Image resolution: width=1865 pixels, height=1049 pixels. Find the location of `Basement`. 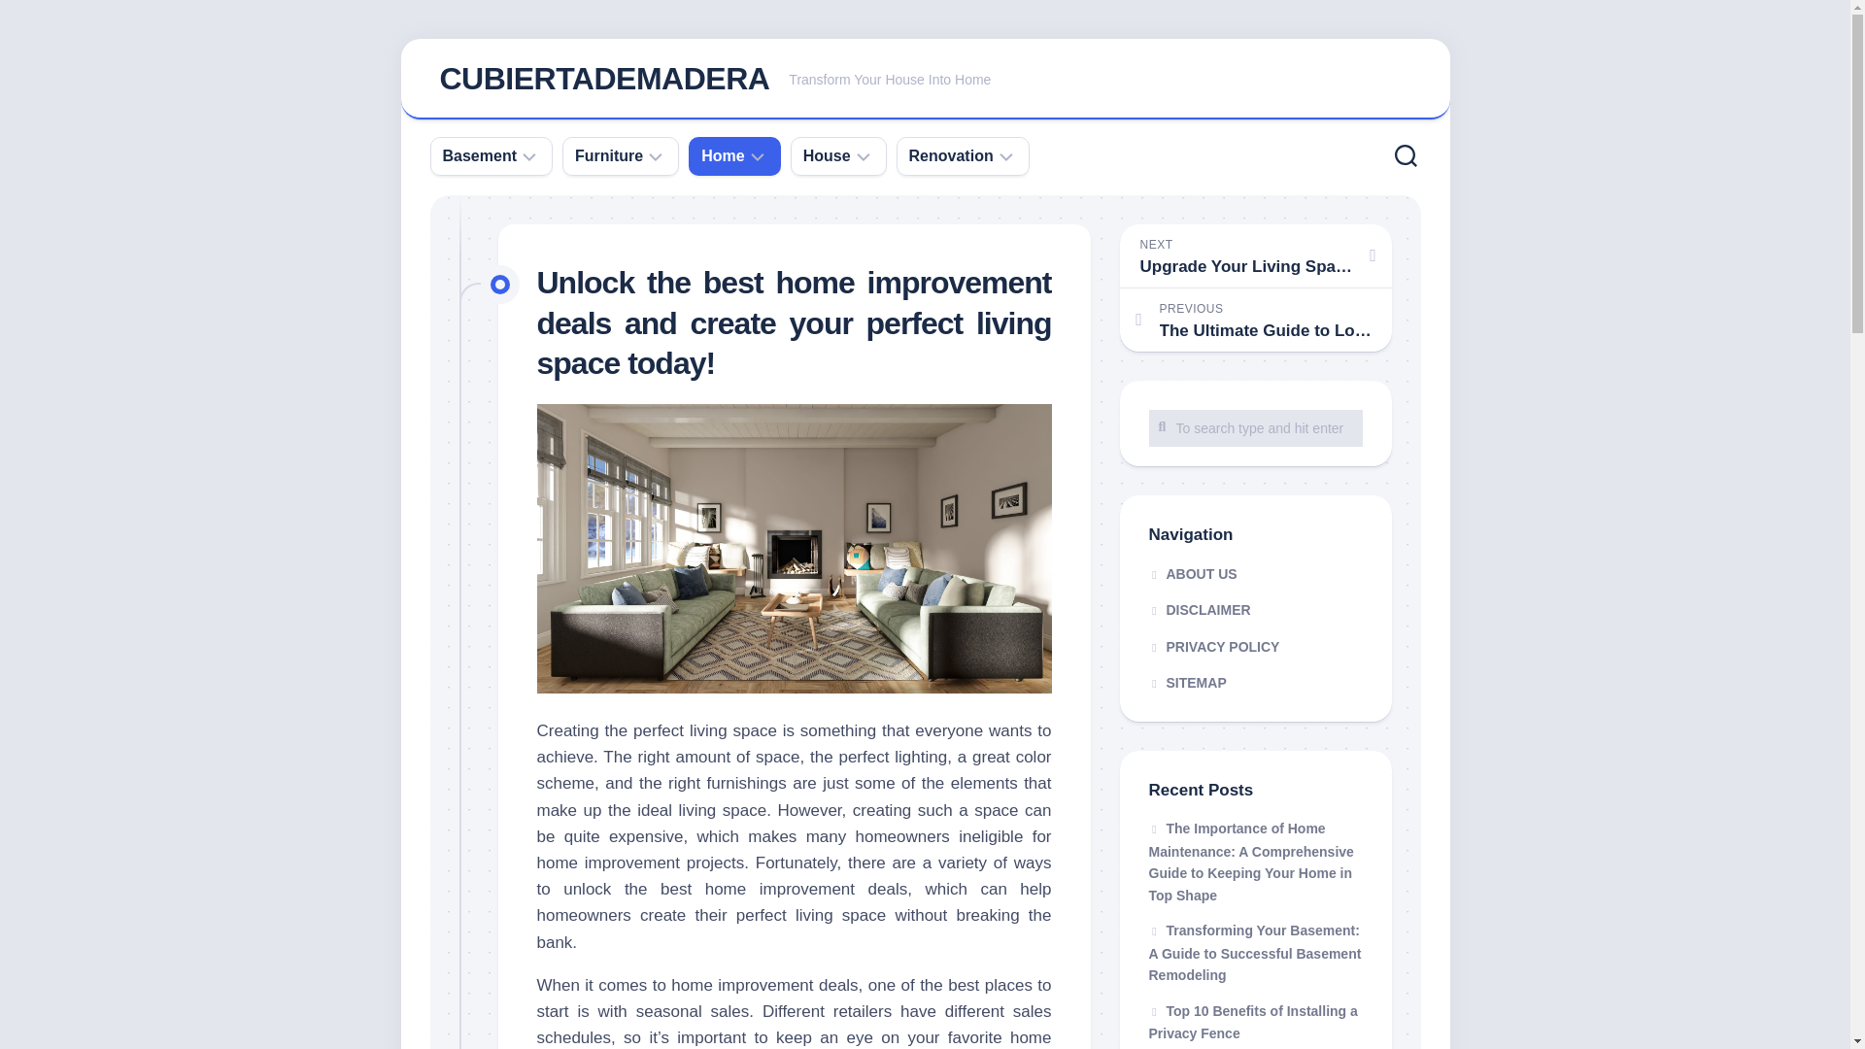

Basement is located at coordinates (480, 155).